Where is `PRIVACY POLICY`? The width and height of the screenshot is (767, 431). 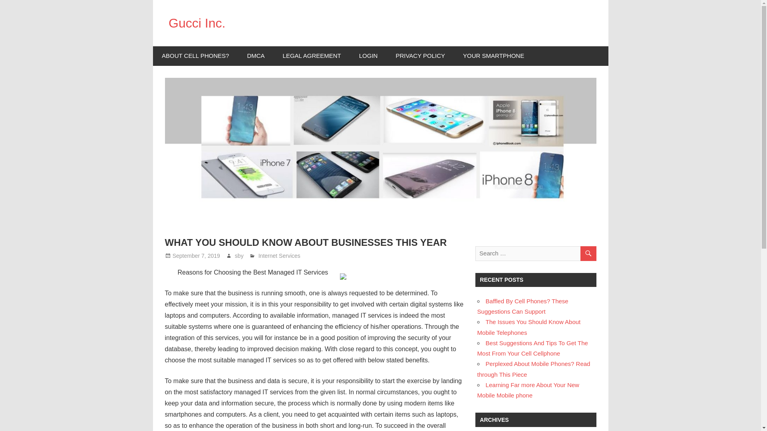
PRIVACY POLICY is located at coordinates (420, 56).